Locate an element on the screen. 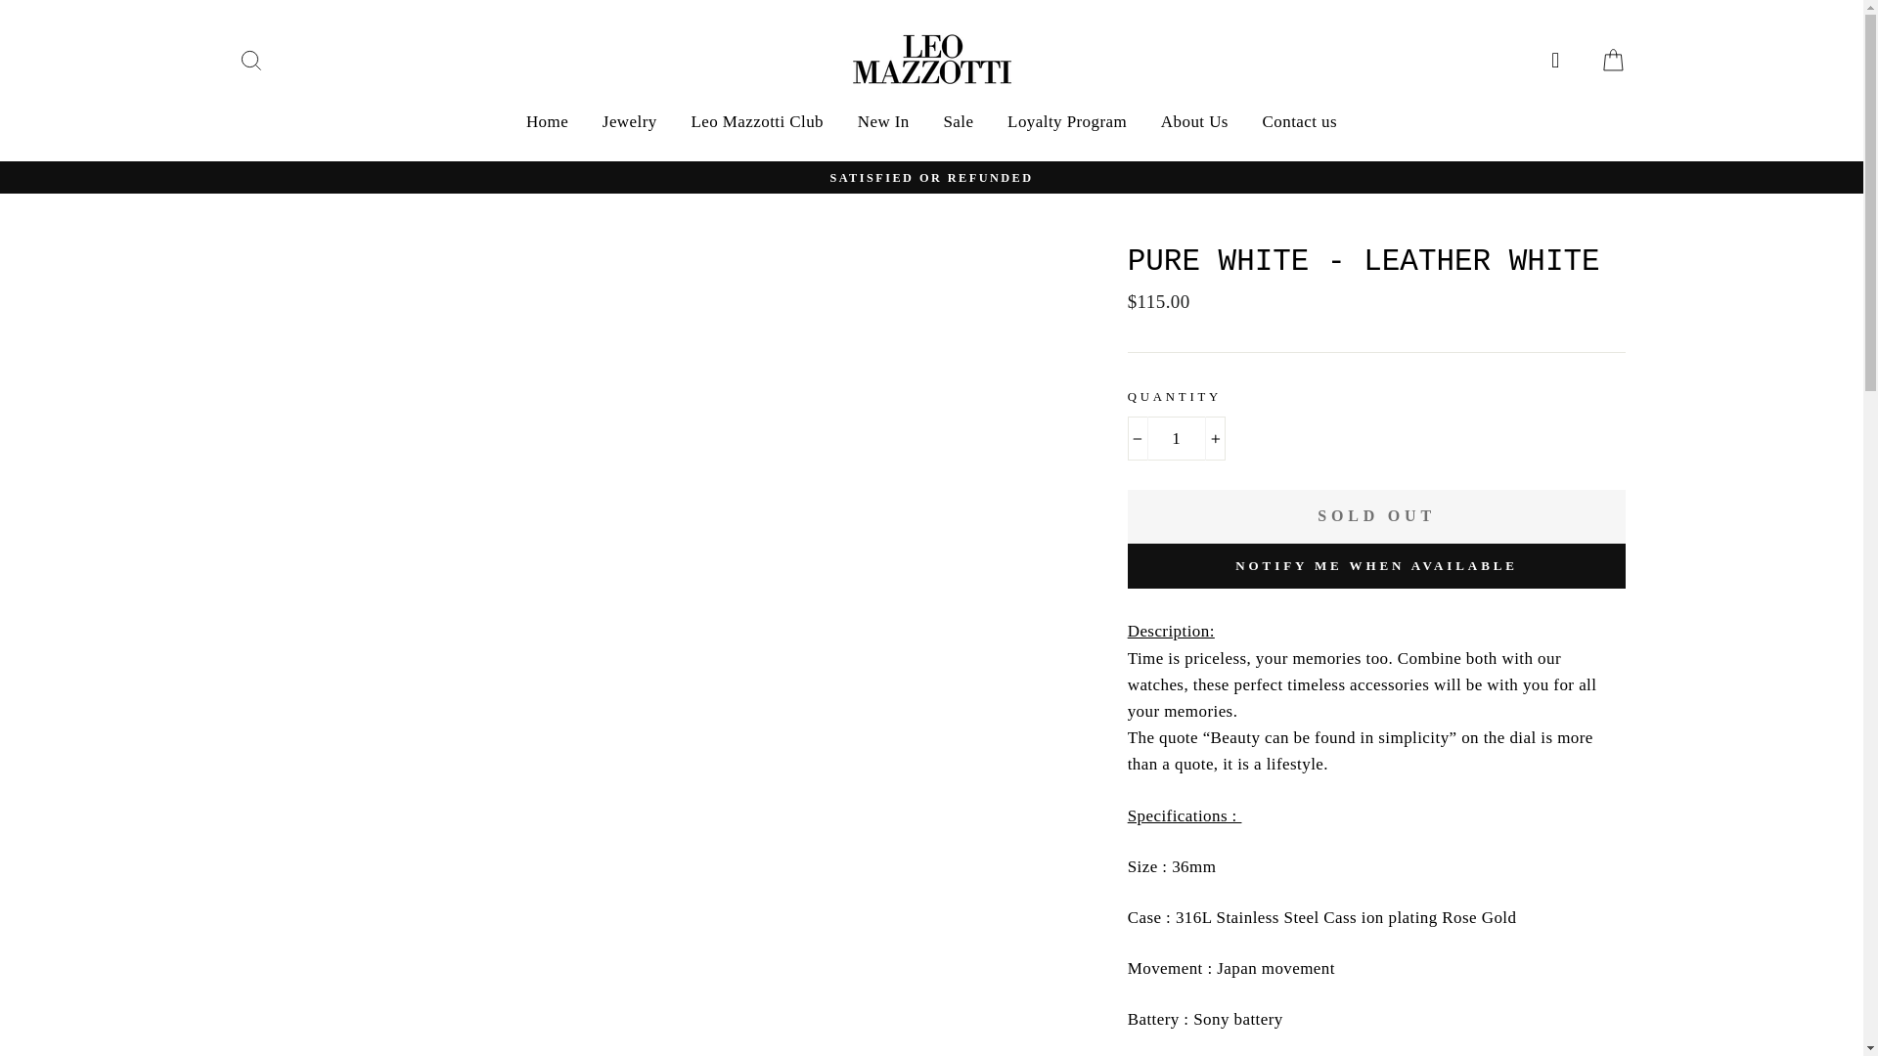 This screenshot has width=1878, height=1056. Search is located at coordinates (250, 59).